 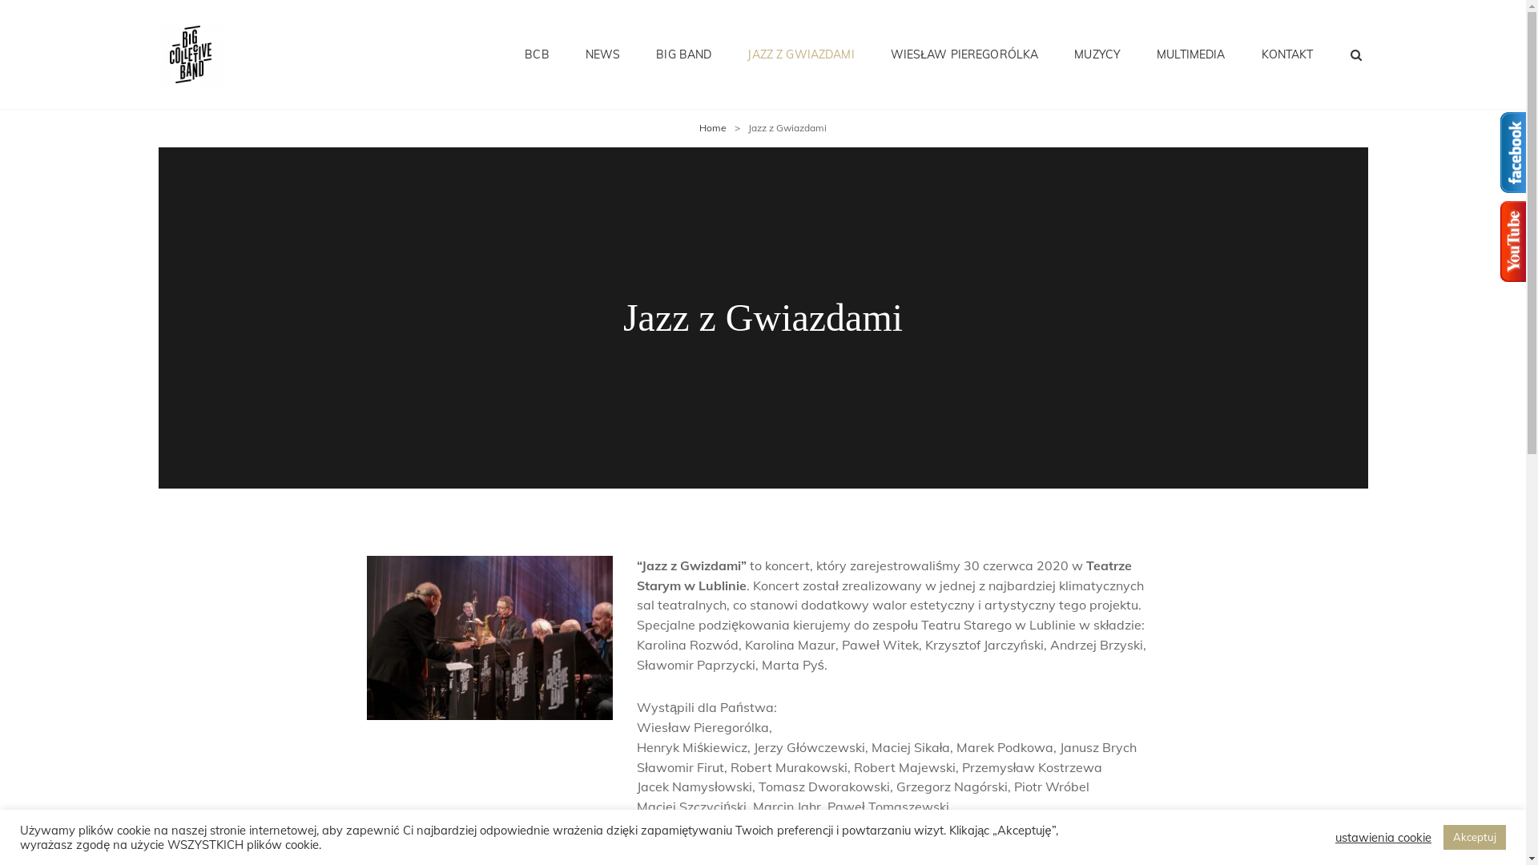 I want to click on MUZYCY, so click(x=1097, y=54).